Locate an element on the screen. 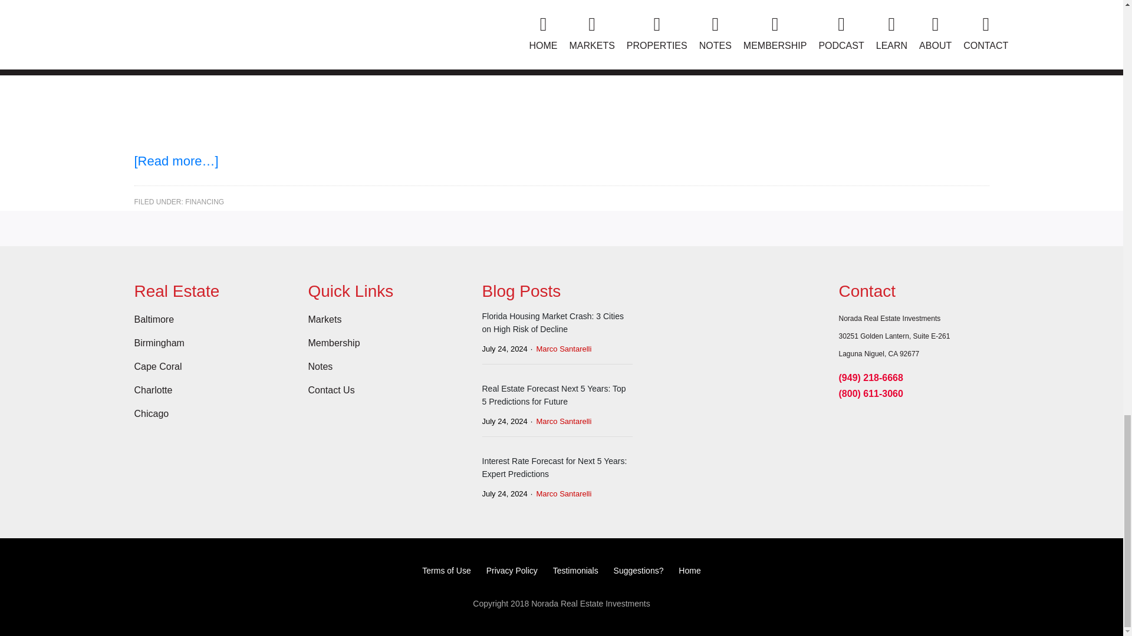  Membership is located at coordinates (334, 343).